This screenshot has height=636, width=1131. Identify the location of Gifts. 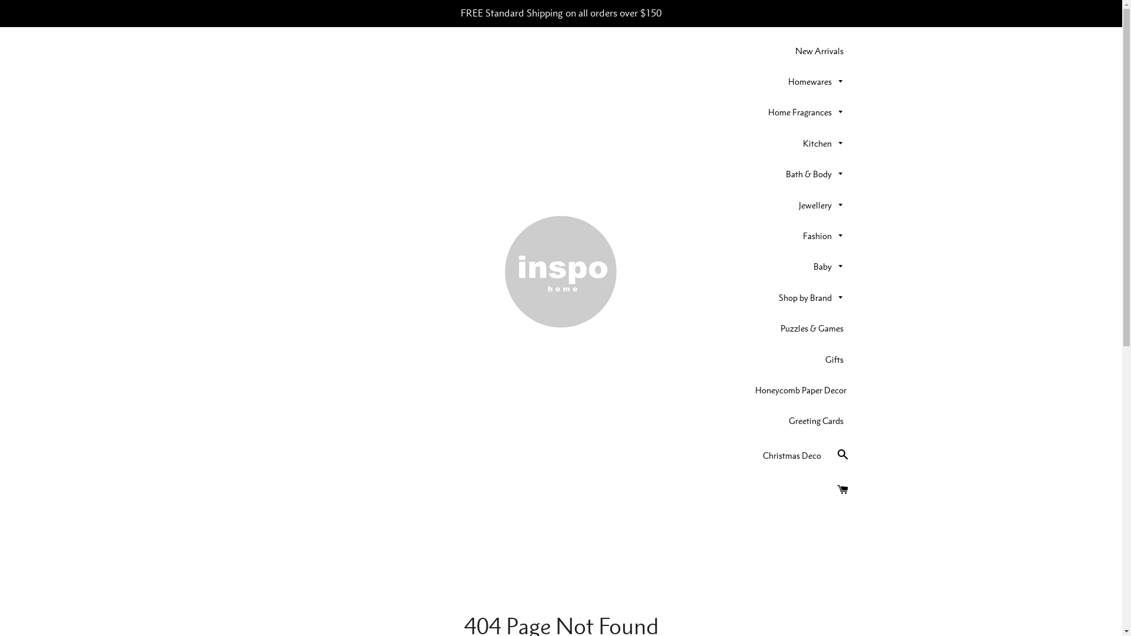
(834, 359).